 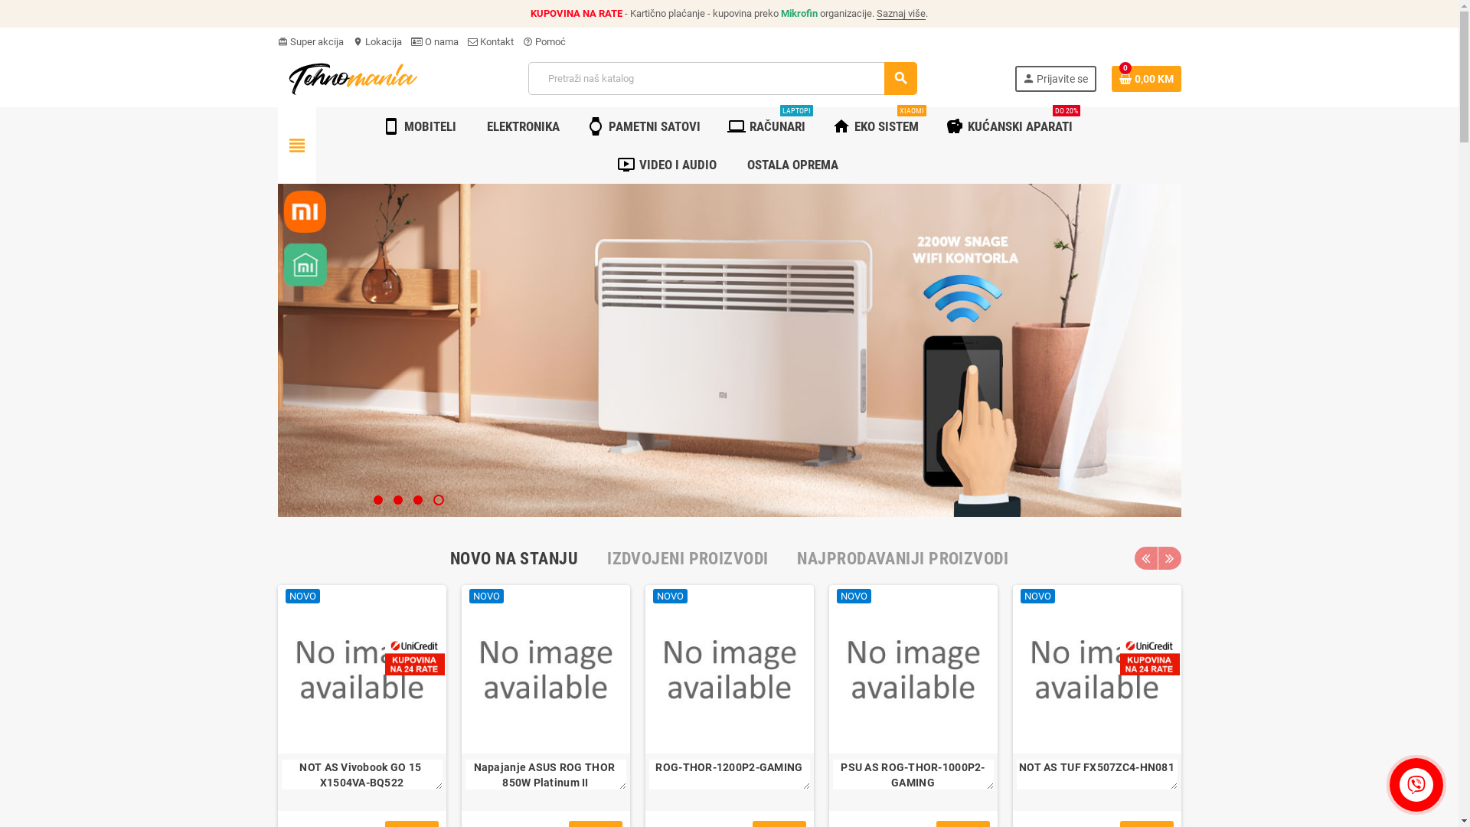 What do you see at coordinates (730, 775) in the screenshot?
I see `ROG-THOR-1200P2-GAMING` at bounding box center [730, 775].